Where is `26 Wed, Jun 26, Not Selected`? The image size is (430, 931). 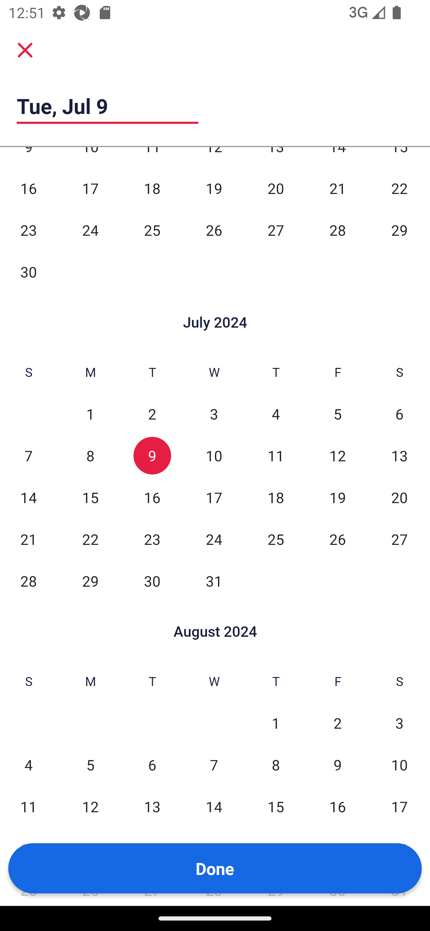 26 Wed, Jun 26, Not Selected is located at coordinates (214, 230).